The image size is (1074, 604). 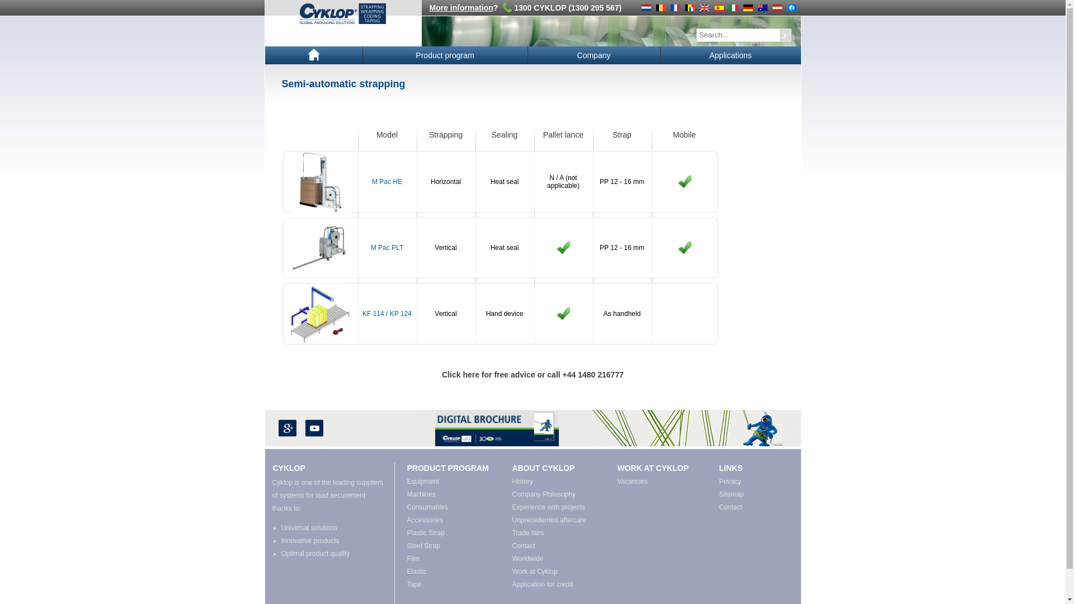 I want to click on Work at Cyklop, so click(x=557, y=572).